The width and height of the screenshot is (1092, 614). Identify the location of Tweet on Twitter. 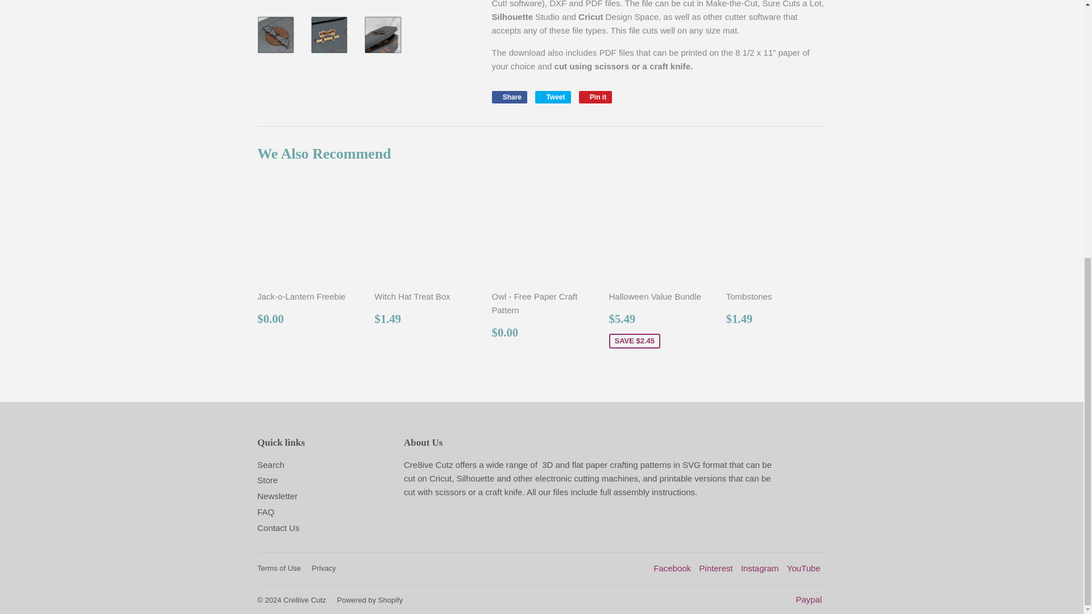
(552, 97).